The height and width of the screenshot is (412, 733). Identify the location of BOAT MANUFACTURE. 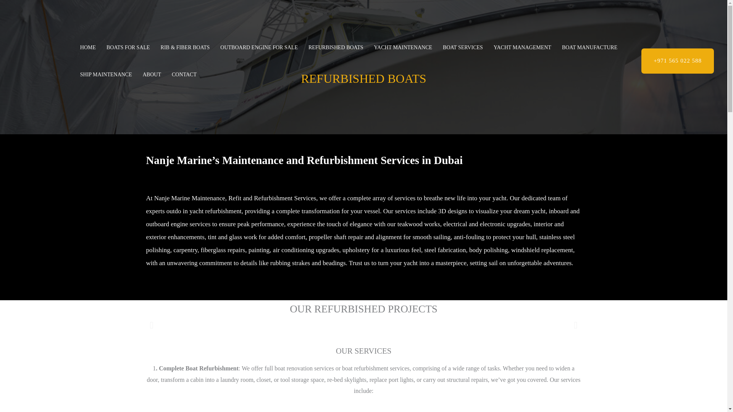
(589, 47).